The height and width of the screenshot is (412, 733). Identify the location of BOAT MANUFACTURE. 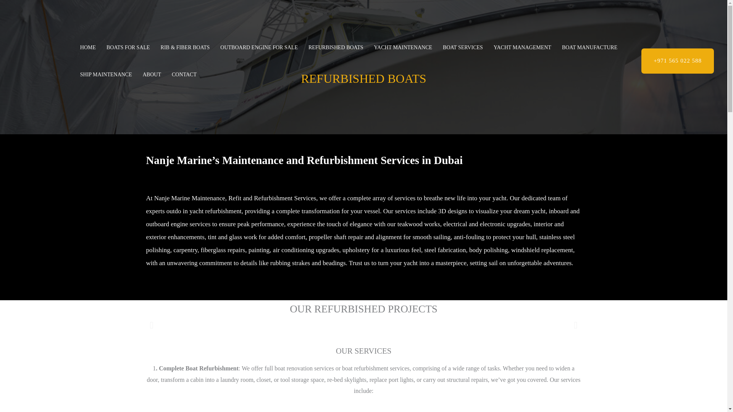
(589, 47).